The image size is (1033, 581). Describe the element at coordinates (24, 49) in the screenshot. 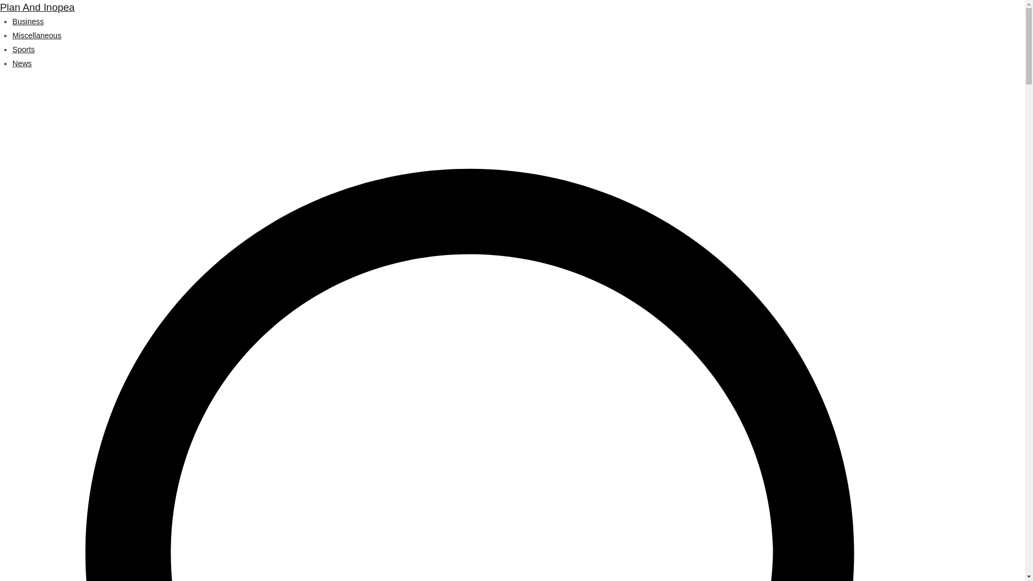

I see `Sports` at that location.